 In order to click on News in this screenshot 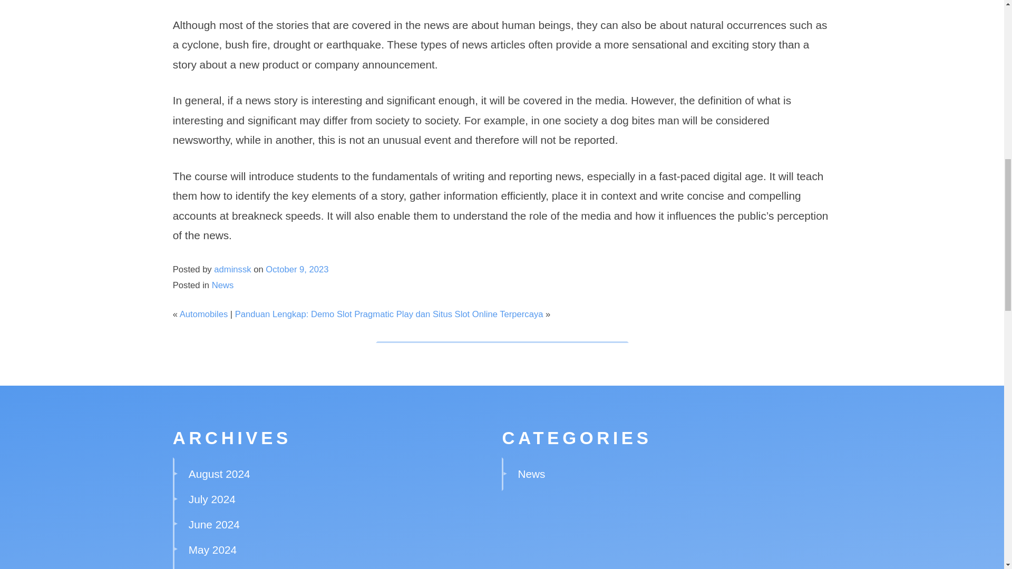, I will do `click(222, 285)`.